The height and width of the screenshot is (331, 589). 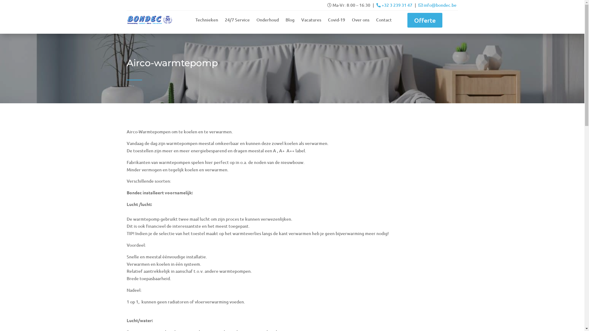 I want to click on Onderhoud, so click(x=268, y=21).